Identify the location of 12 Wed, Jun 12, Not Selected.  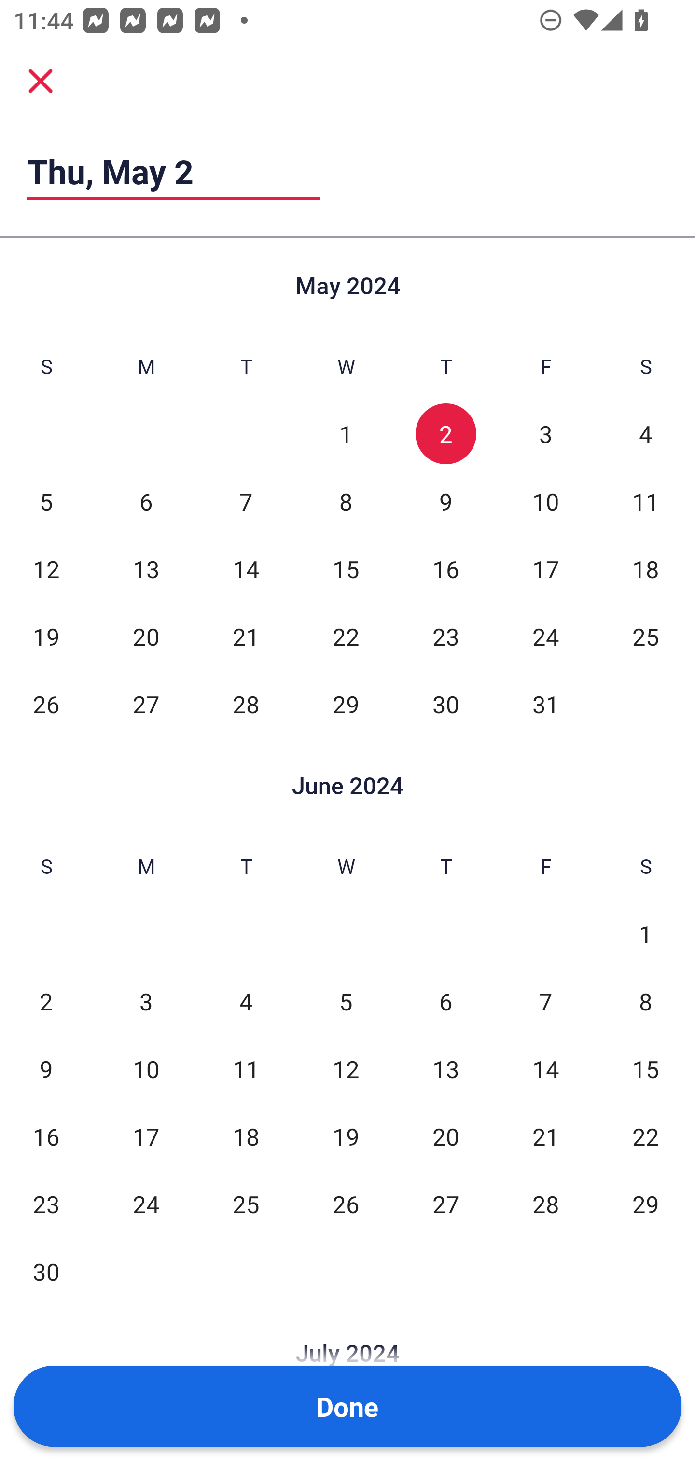
(346, 1069).